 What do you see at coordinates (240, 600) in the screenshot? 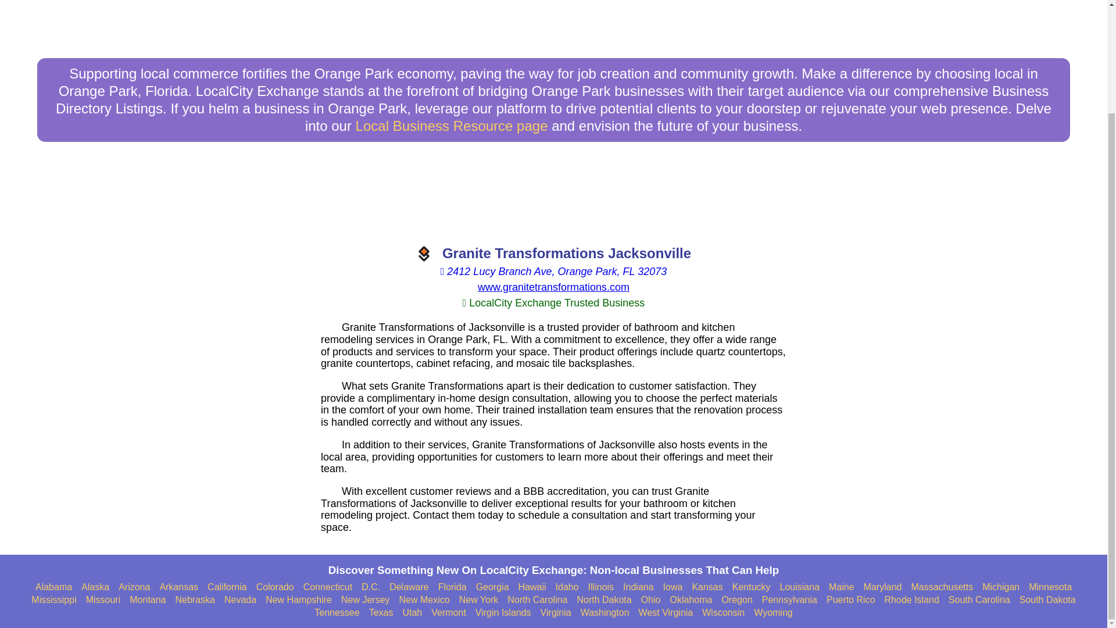
I see `Nevada` at bounding box center [240, 600].